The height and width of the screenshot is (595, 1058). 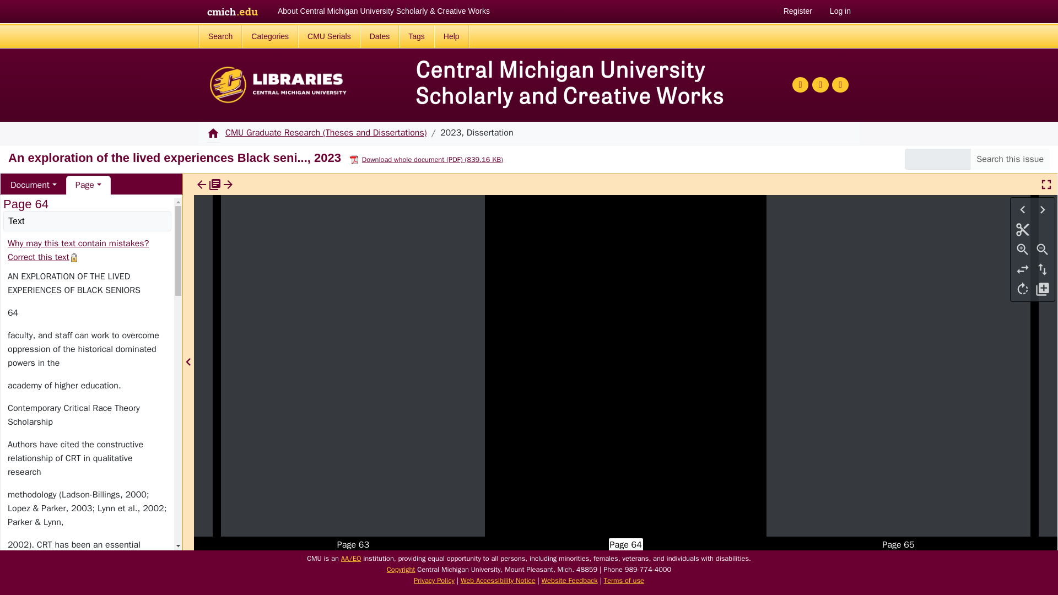 What do you see at coordinates (1010, 159) in the screenshot?
I see `Search this issue` at bounding box center [1010, 159].